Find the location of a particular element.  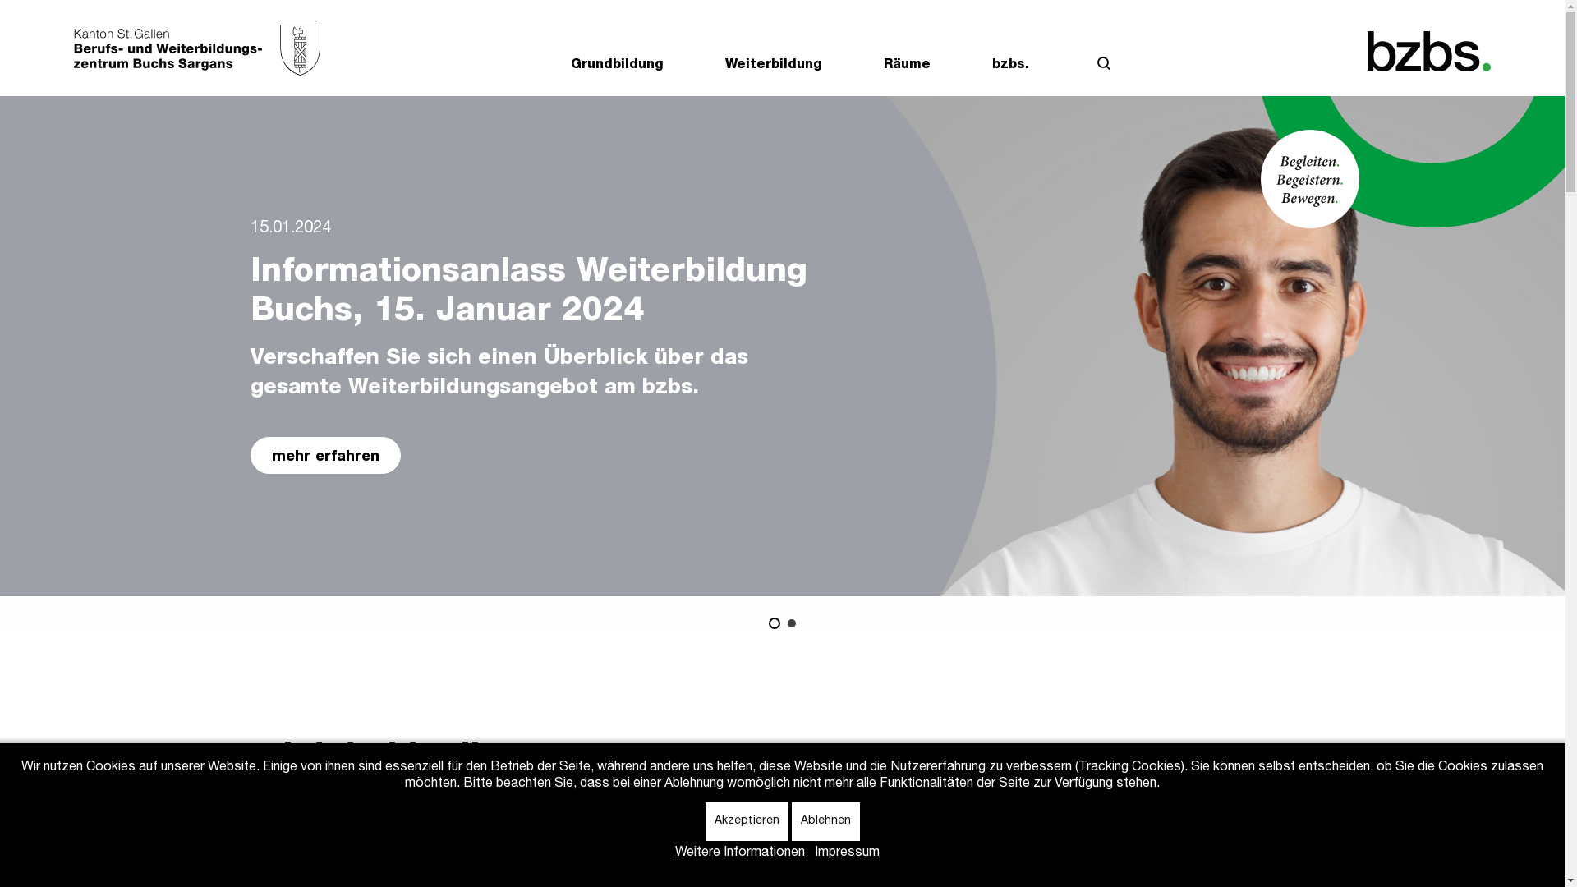

Ablehnen is located at coordinates (826, 821).